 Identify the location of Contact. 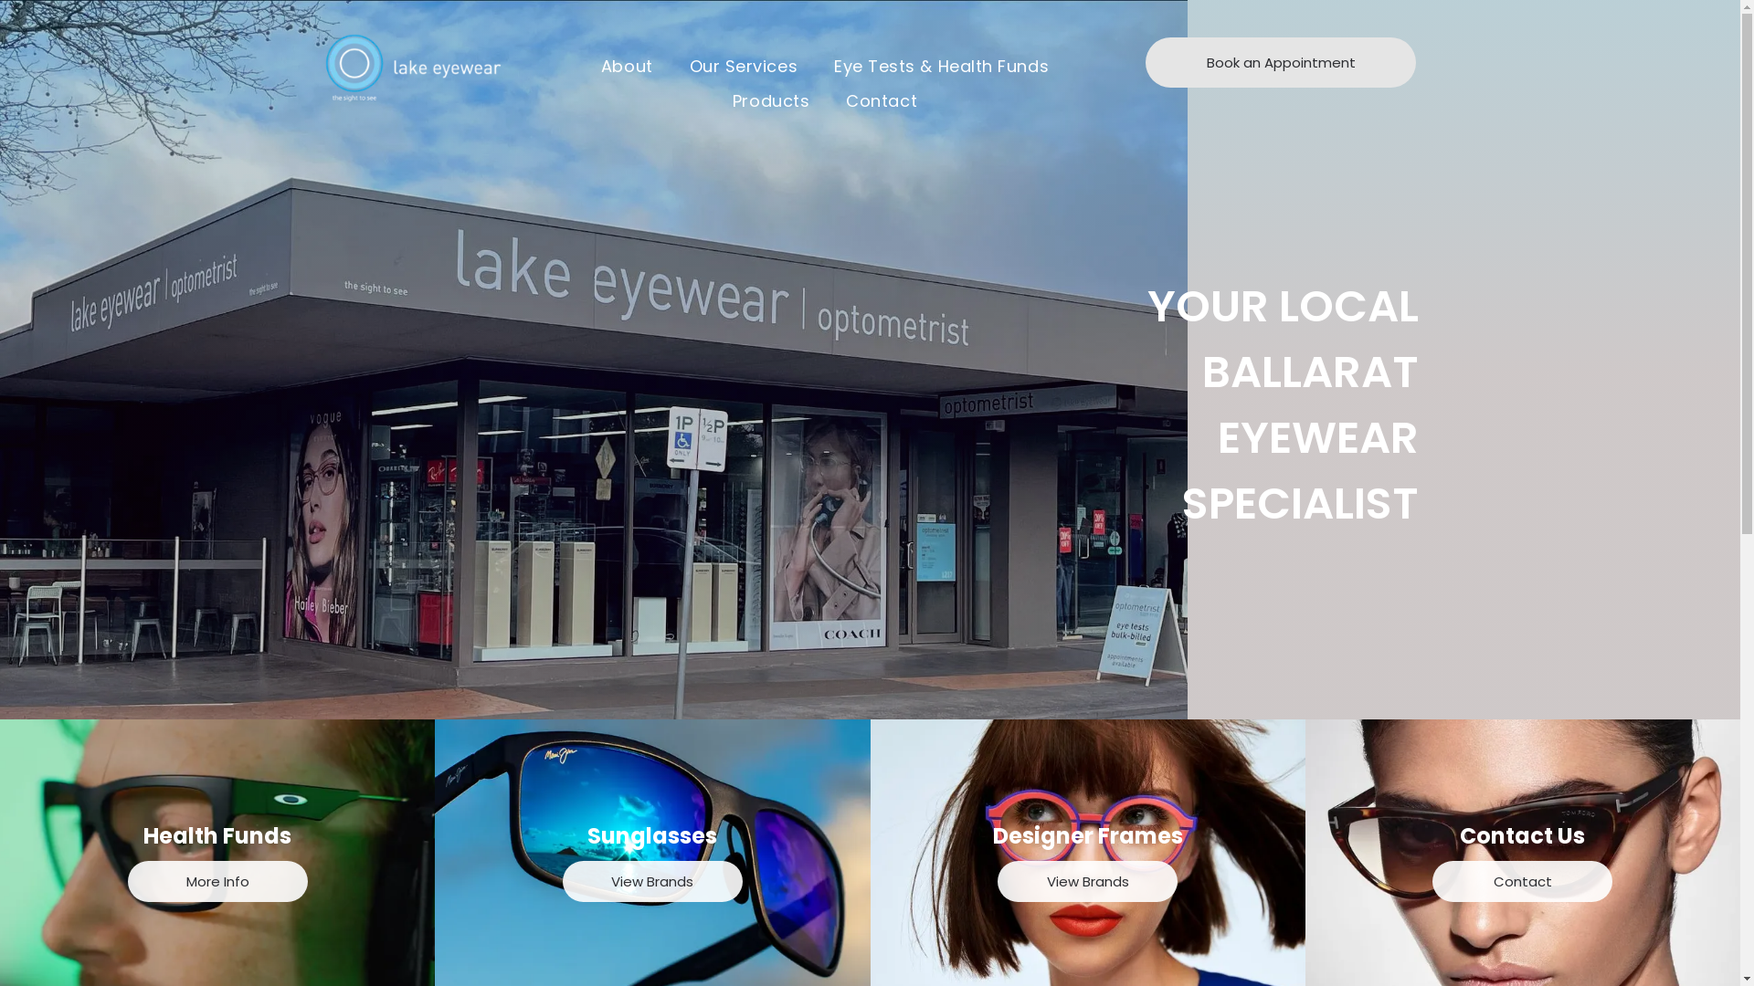
(882, 100).